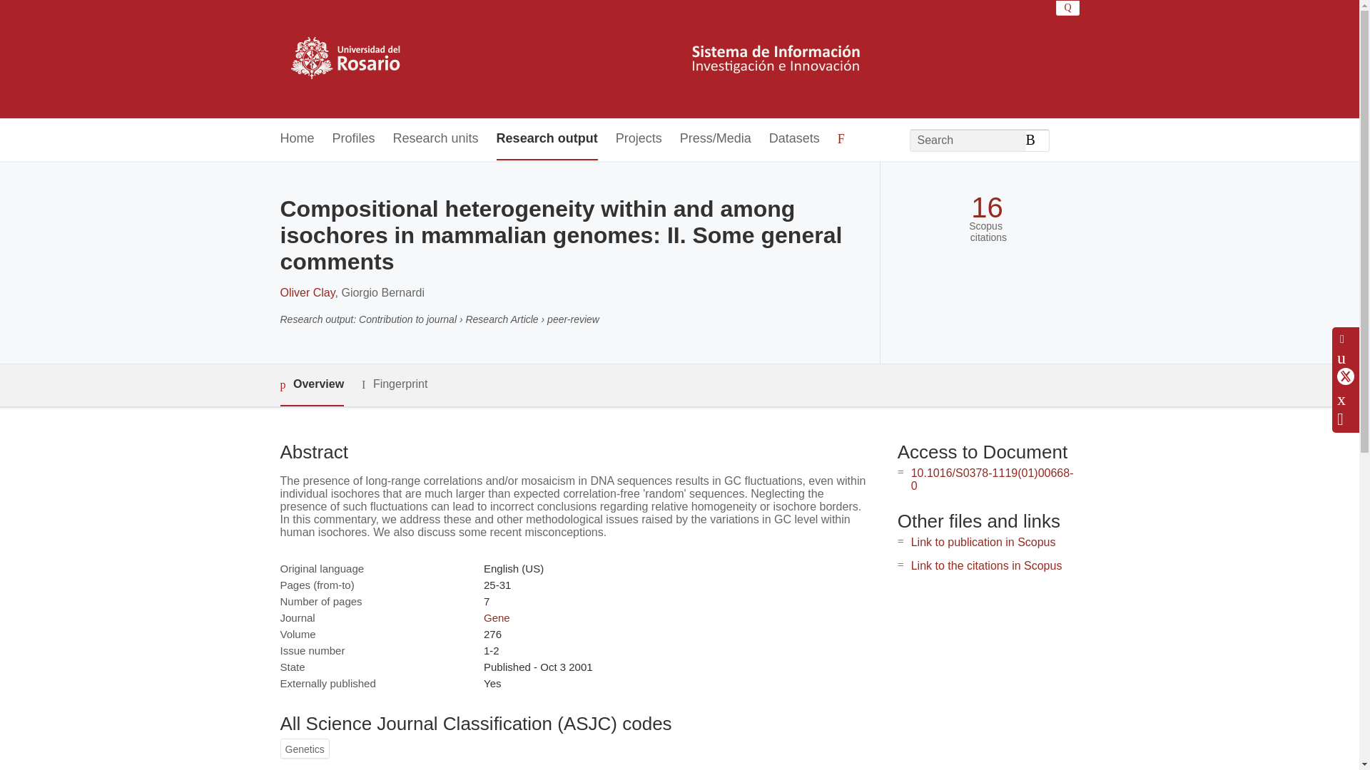 The height and width of the screenshot is (770, 1370). I want to click on Home, so click(296, 139).